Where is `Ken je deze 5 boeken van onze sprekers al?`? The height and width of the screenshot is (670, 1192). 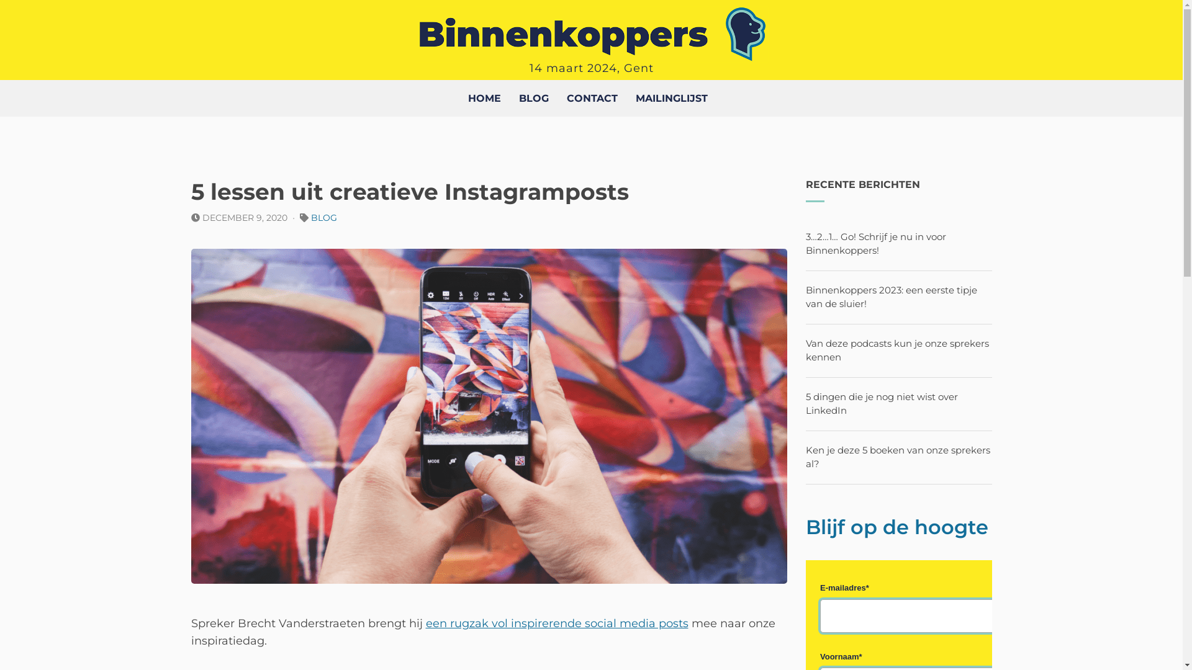
Ken je deze 5 boeken van onze sprekers al? is located at coordinates (898, 457).